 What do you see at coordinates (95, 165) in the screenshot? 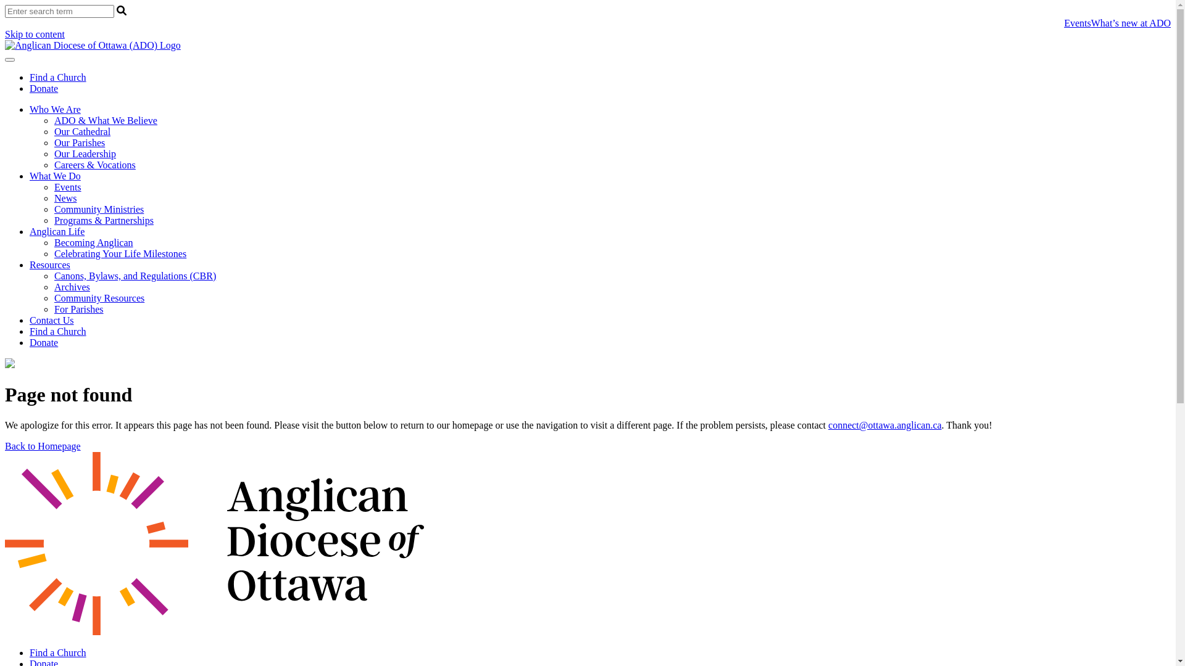
I see `Careers & Vocations` at bounding box center [95, 165].